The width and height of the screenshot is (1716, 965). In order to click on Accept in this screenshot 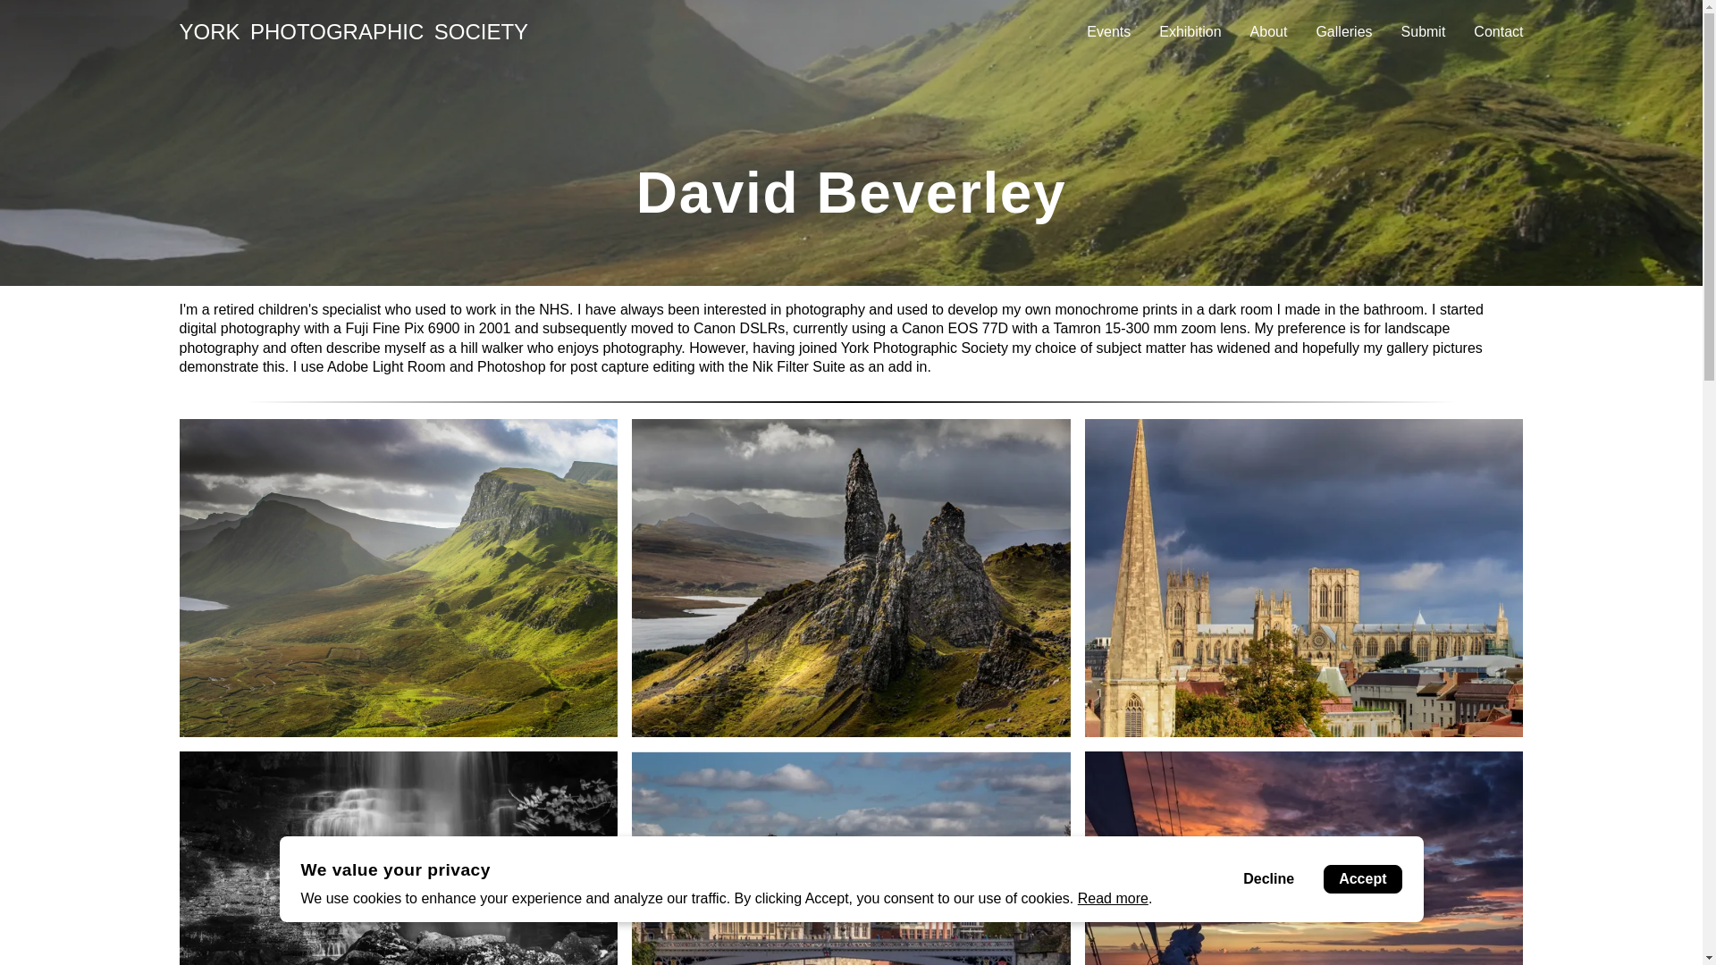, I will do `click(1362, 879)`.